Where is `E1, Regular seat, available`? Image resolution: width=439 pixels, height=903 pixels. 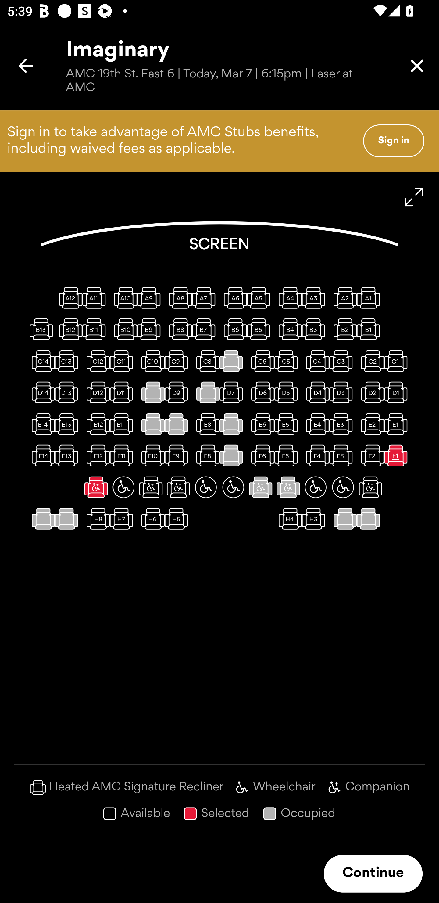
E1, Regular seat, available is located at coordinates (398, 424).